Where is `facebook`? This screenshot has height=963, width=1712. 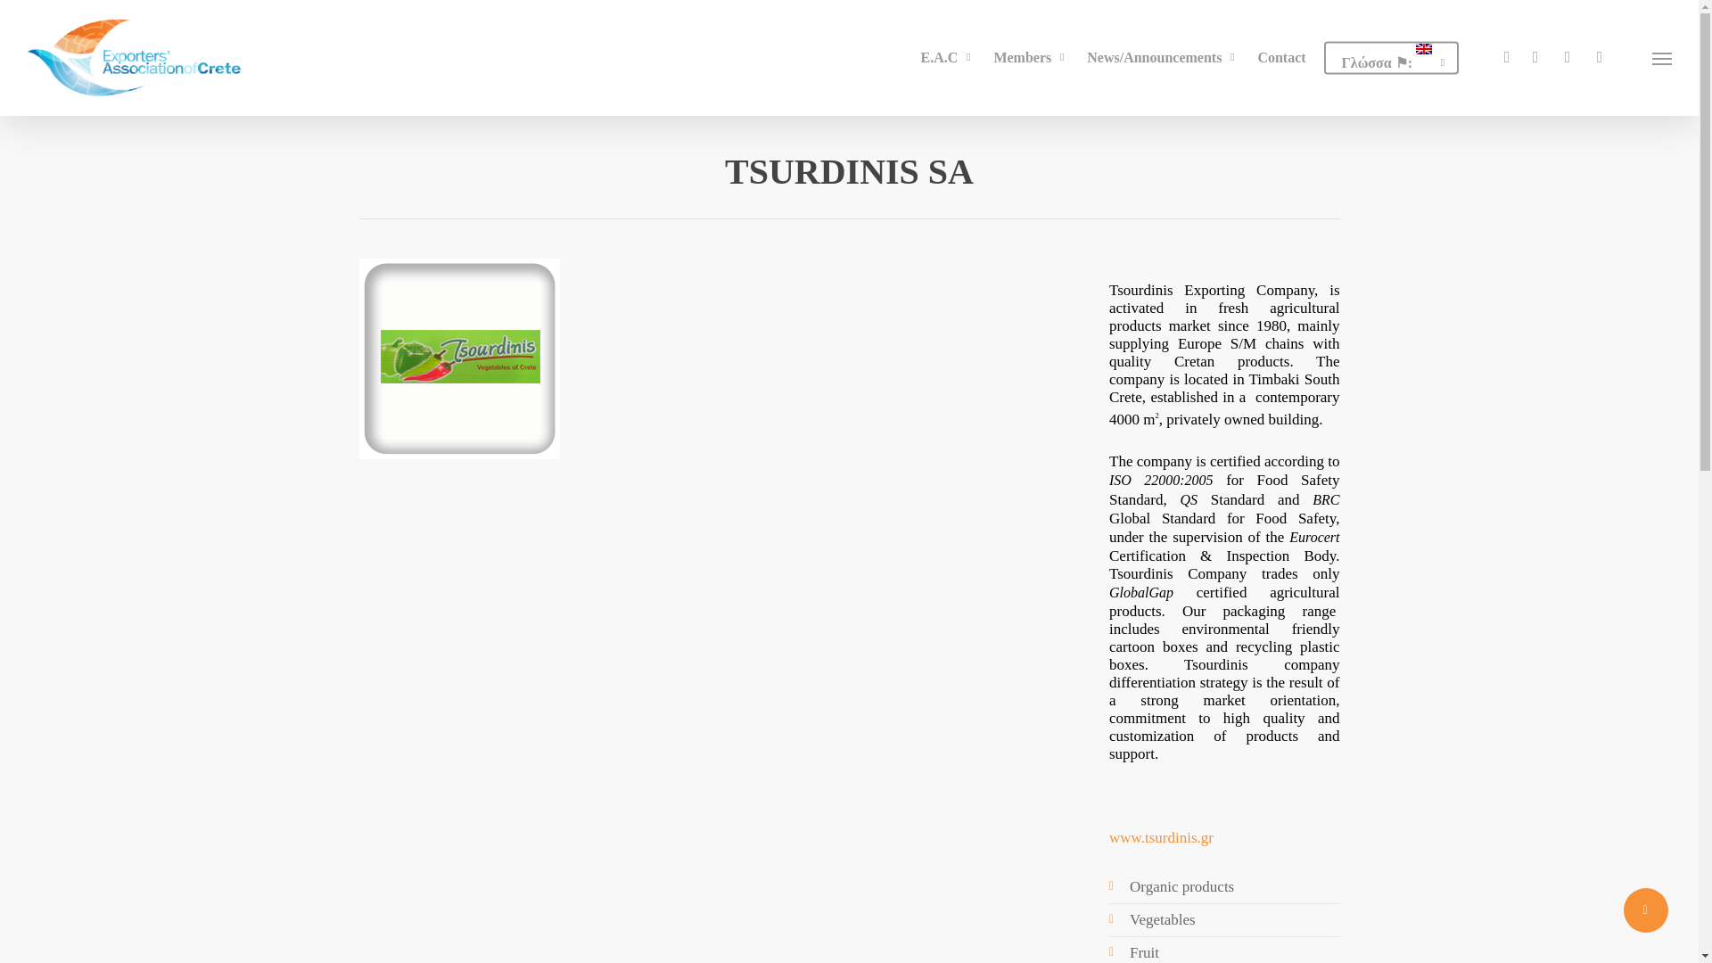 facebook is located at coordinates (1507, 57).